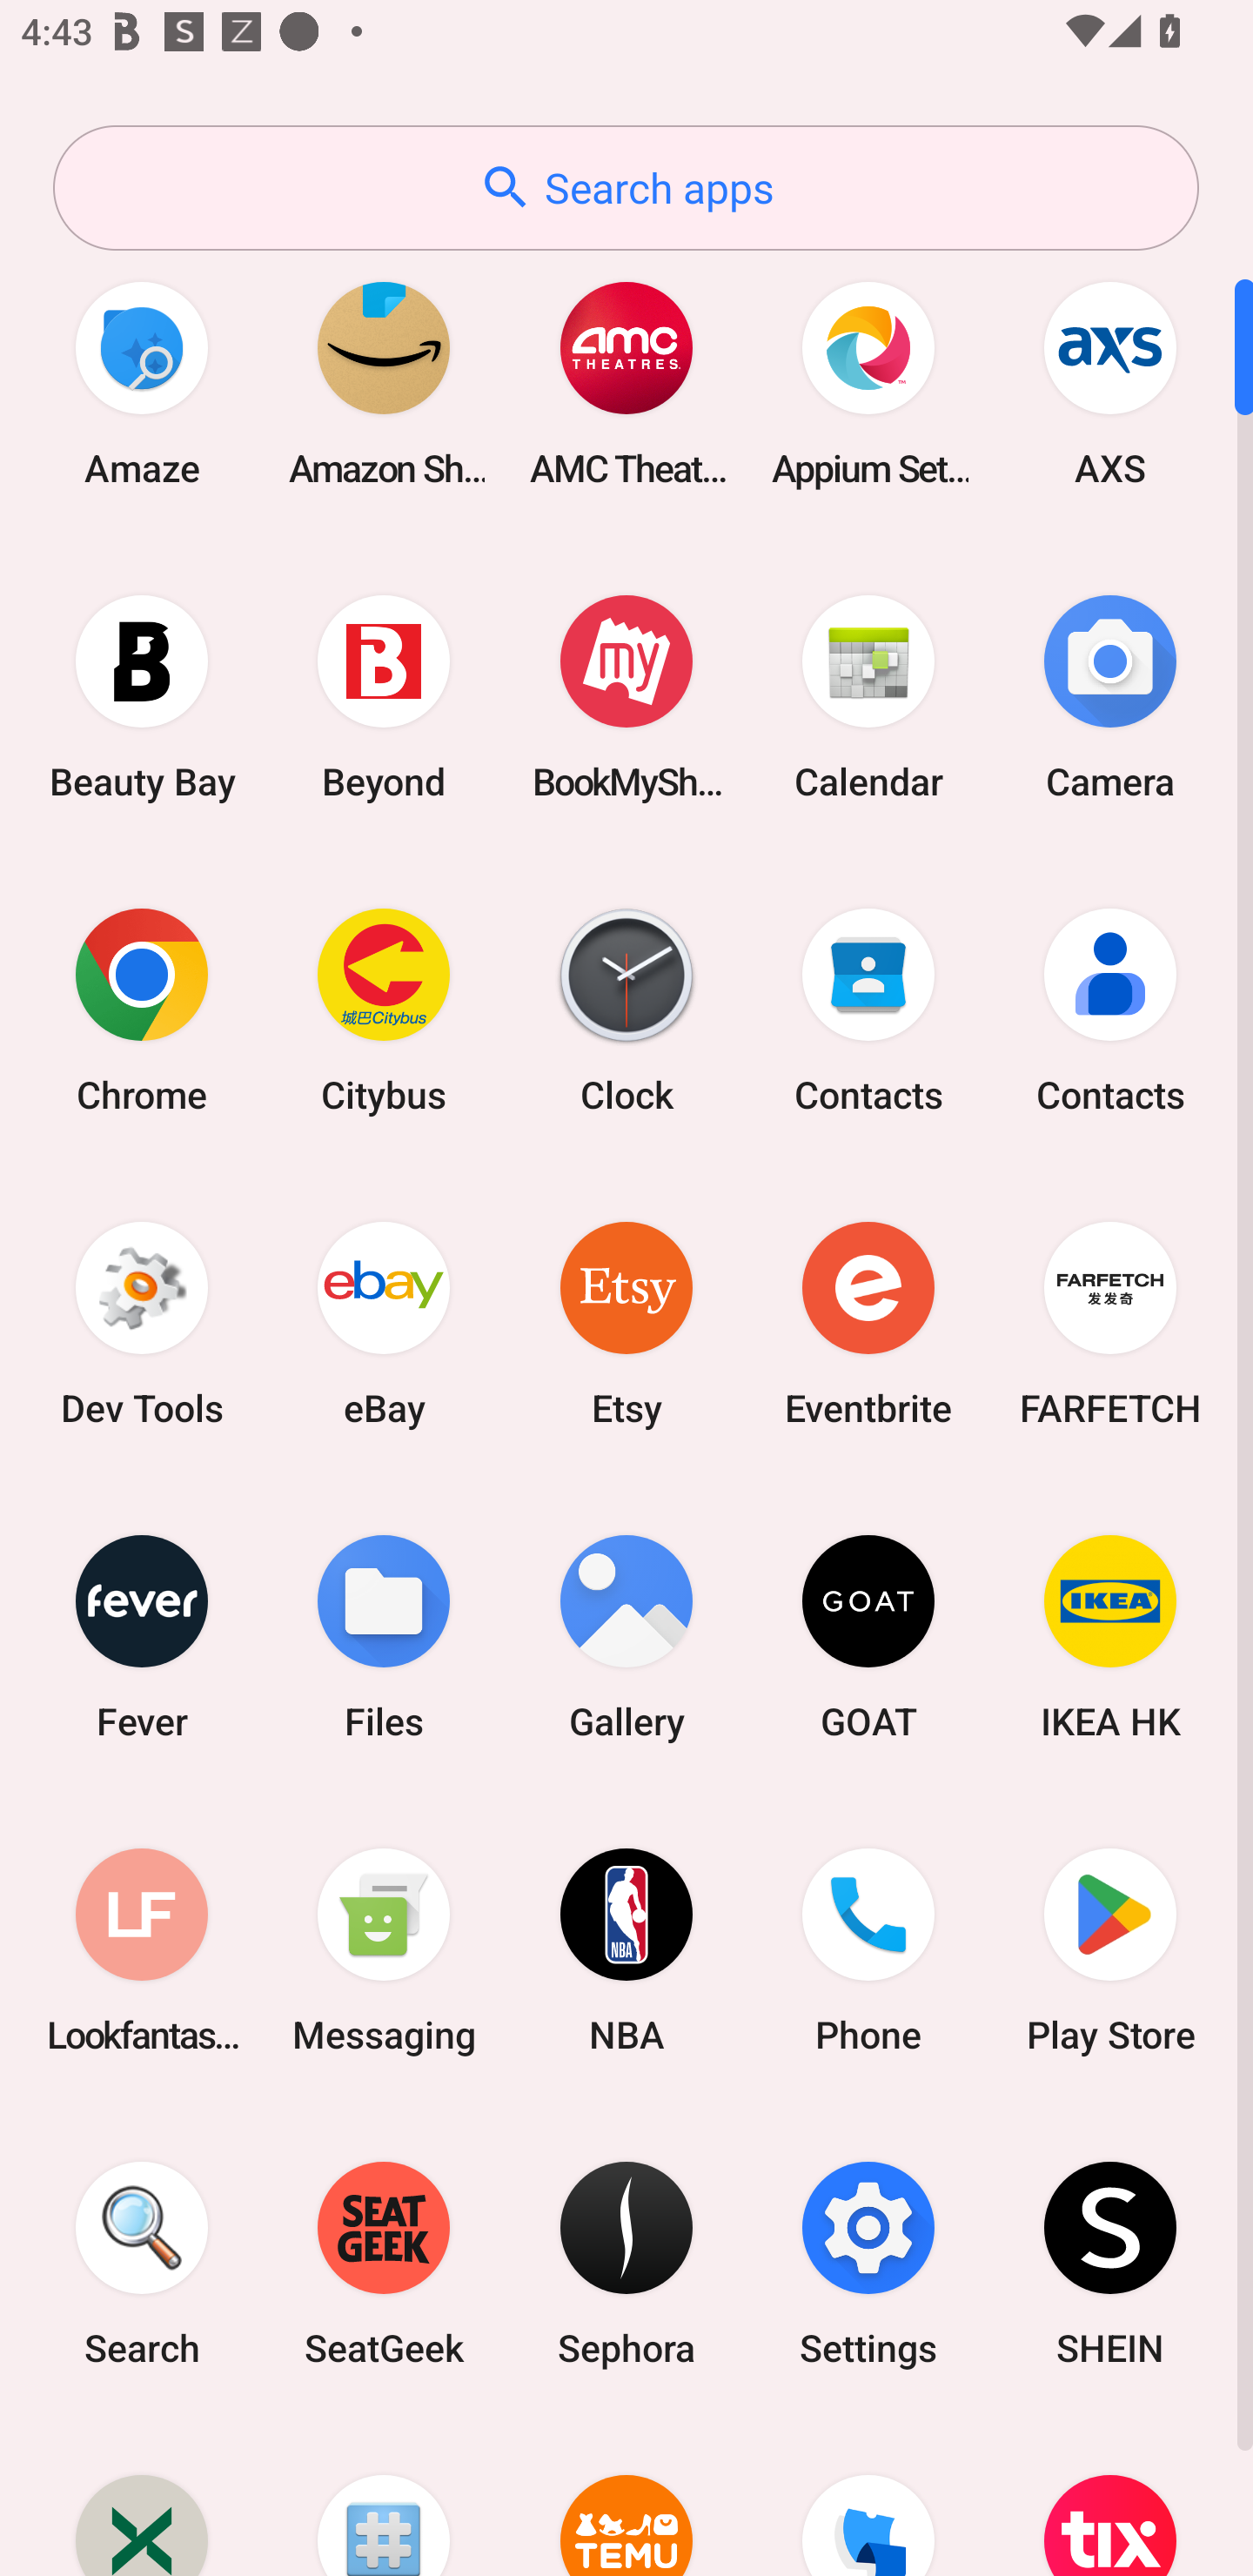 The image size is (1253, 2576). Describe the element at coordinates (1110, 696) in the screenshot. I see `Camera` at that location.